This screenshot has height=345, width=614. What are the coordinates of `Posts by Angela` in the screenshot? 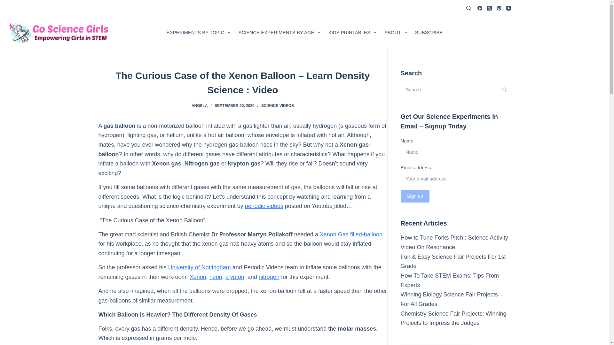 It's located at (200, 106).